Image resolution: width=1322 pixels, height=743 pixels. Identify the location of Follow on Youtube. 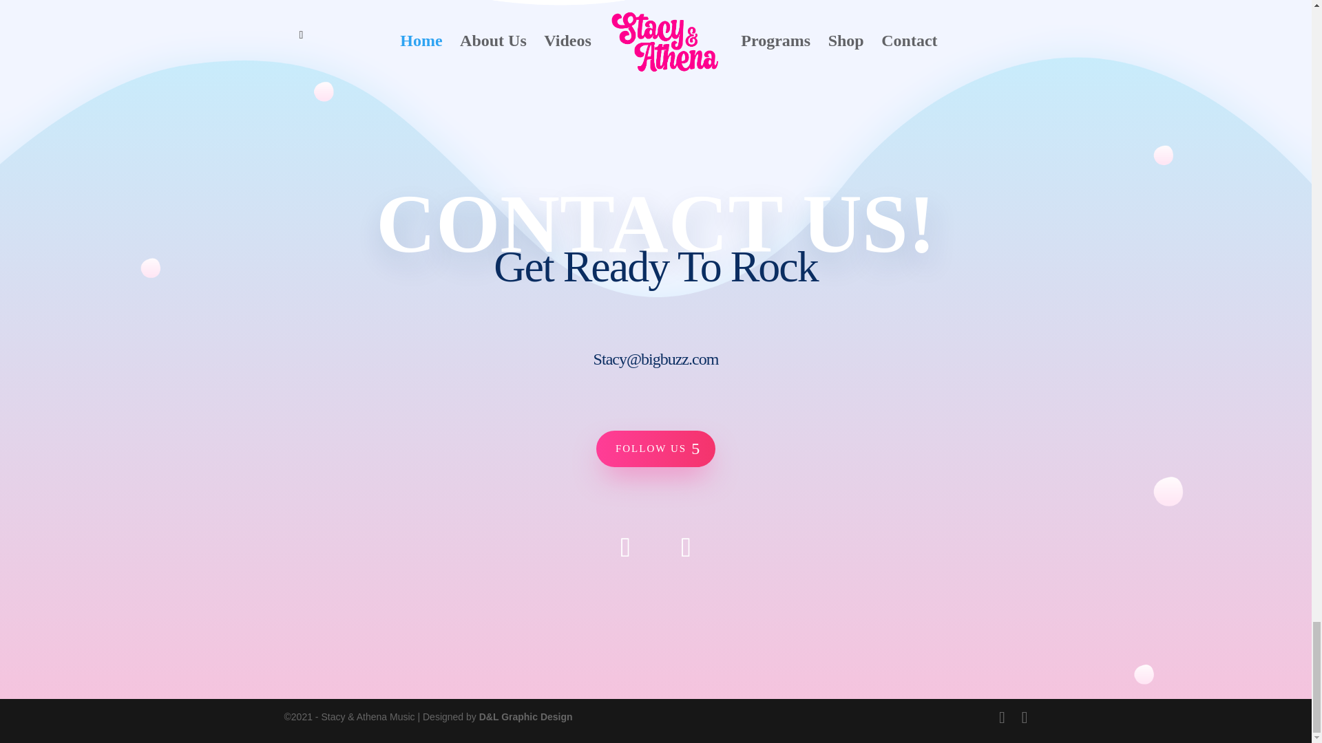
(686, 548).